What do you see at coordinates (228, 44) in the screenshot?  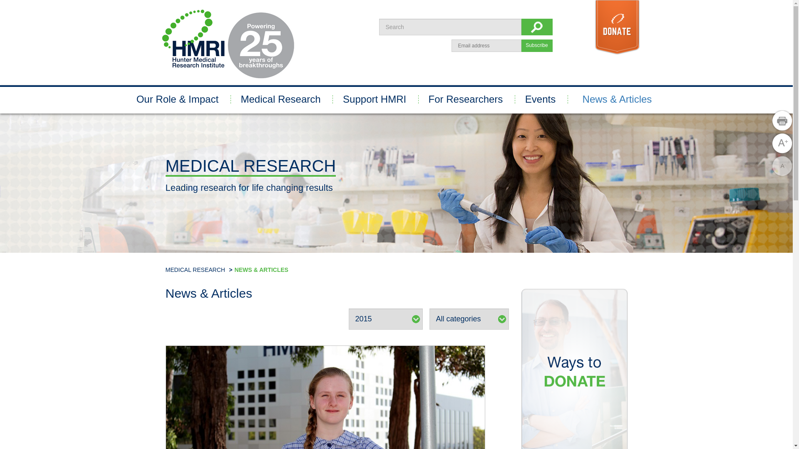 I see `Home` at bounding box center [228, 44].